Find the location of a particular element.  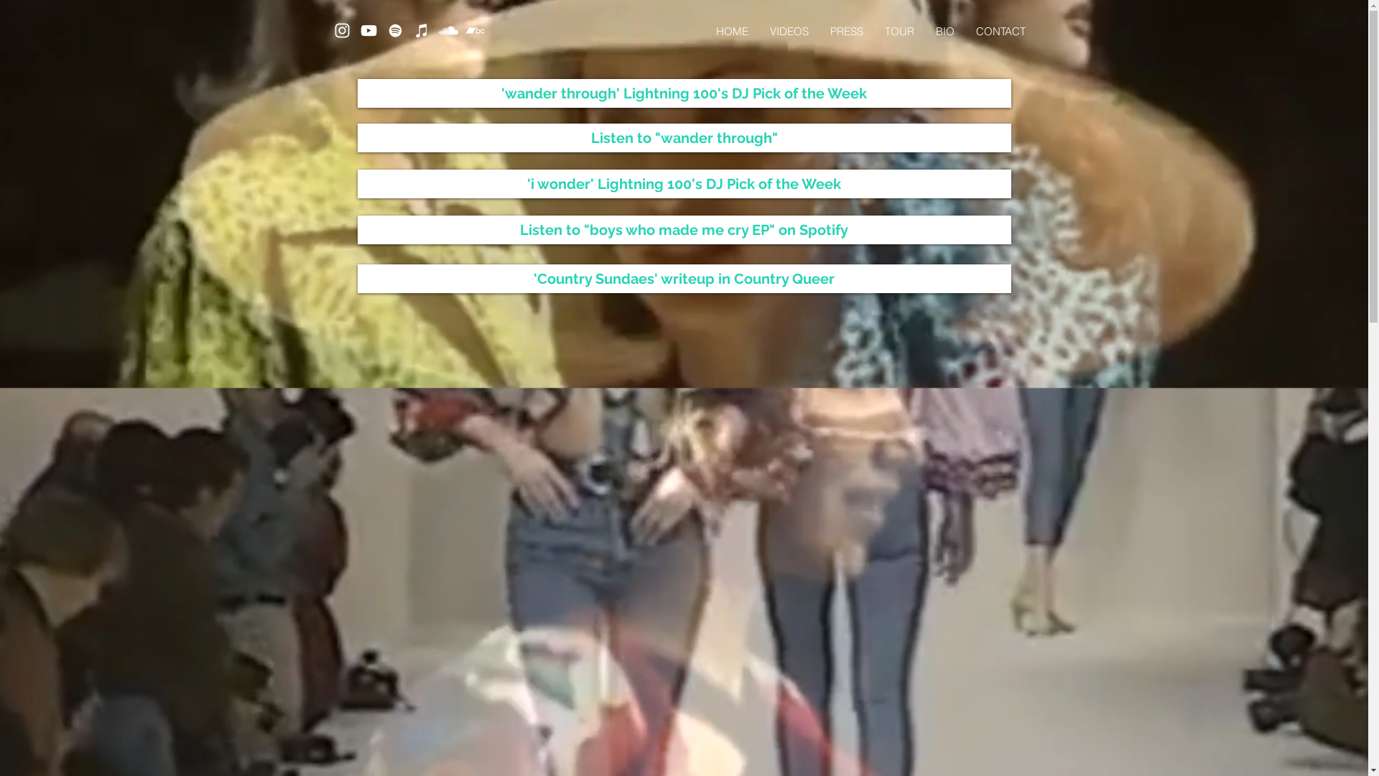

'wander through' Lightning 100's DJ Pick of the Week is located at coordinates (684, 93).